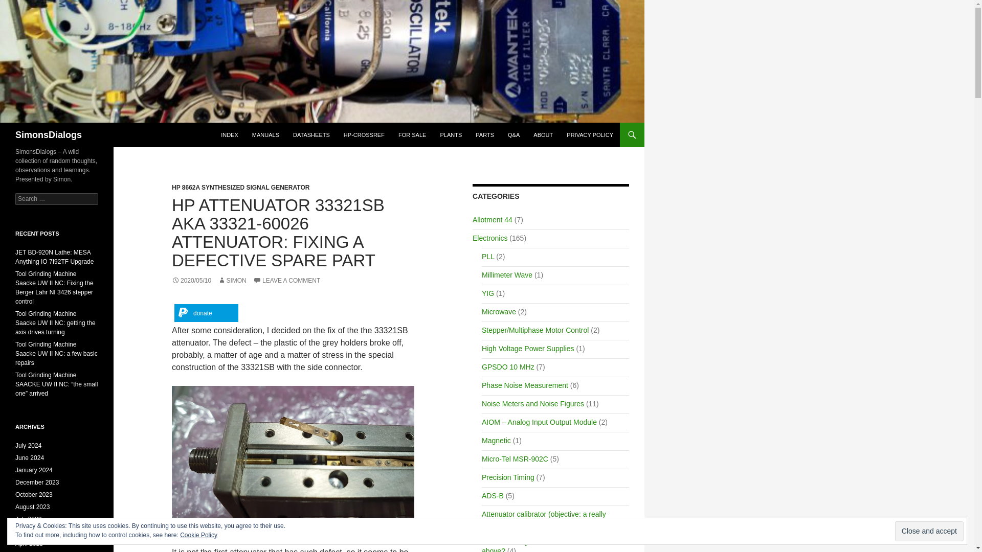  Describe the element at coordinates (543, 135) in the screenshot. I see `ABOUT` at that location.